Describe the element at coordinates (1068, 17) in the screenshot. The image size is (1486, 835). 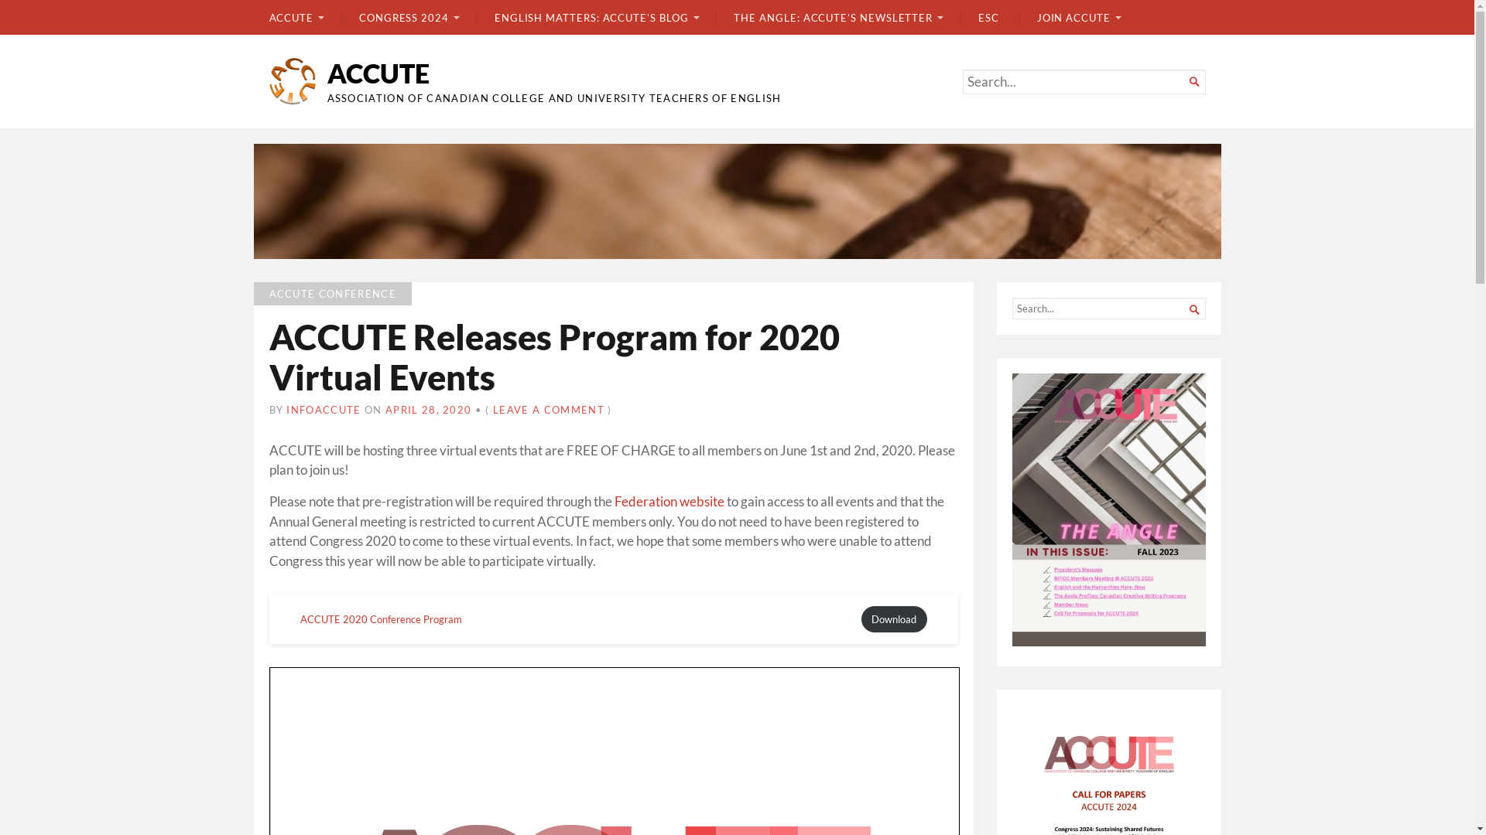
I see `JOIN ACCUTE` at that location.